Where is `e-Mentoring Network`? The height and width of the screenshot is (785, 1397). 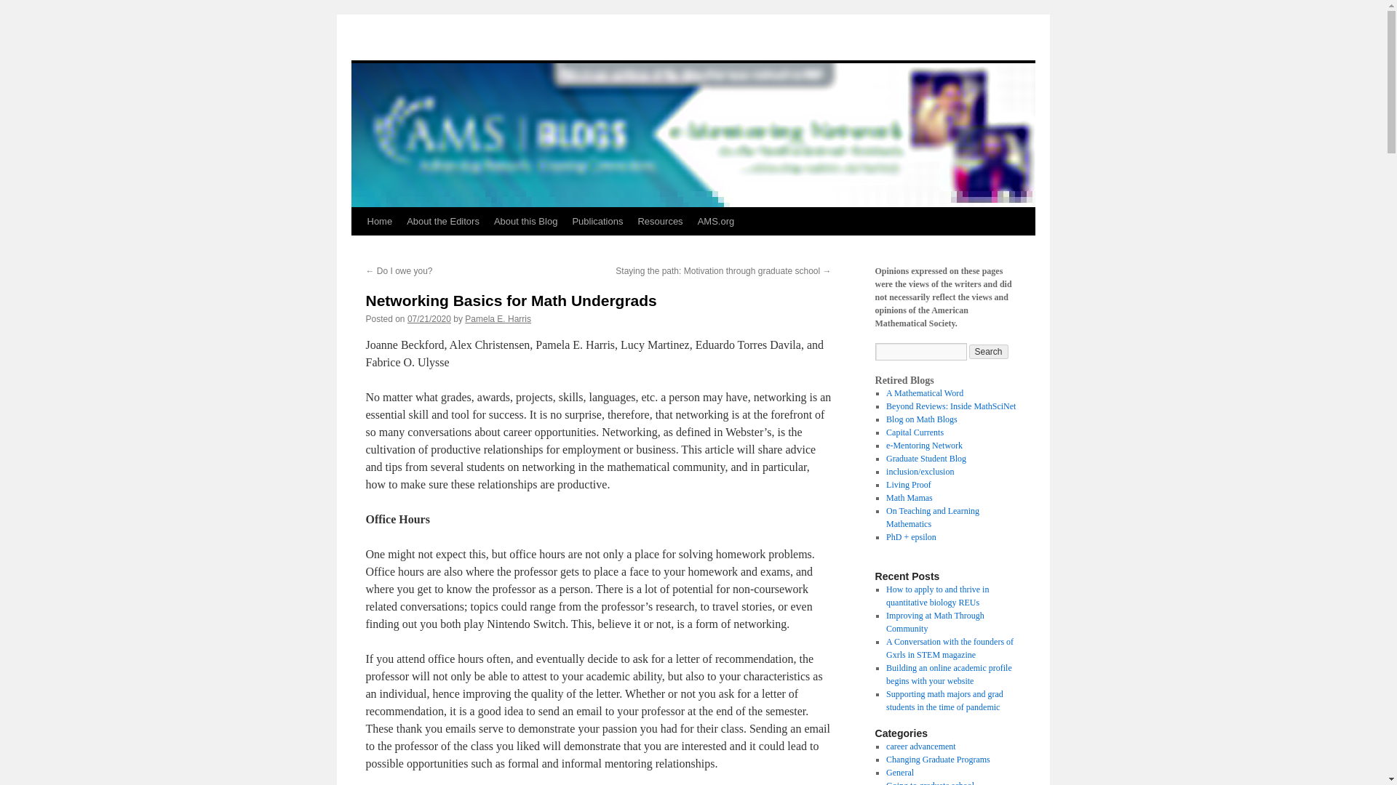 e-Mentoring Network is located at coordinates (924, 445).